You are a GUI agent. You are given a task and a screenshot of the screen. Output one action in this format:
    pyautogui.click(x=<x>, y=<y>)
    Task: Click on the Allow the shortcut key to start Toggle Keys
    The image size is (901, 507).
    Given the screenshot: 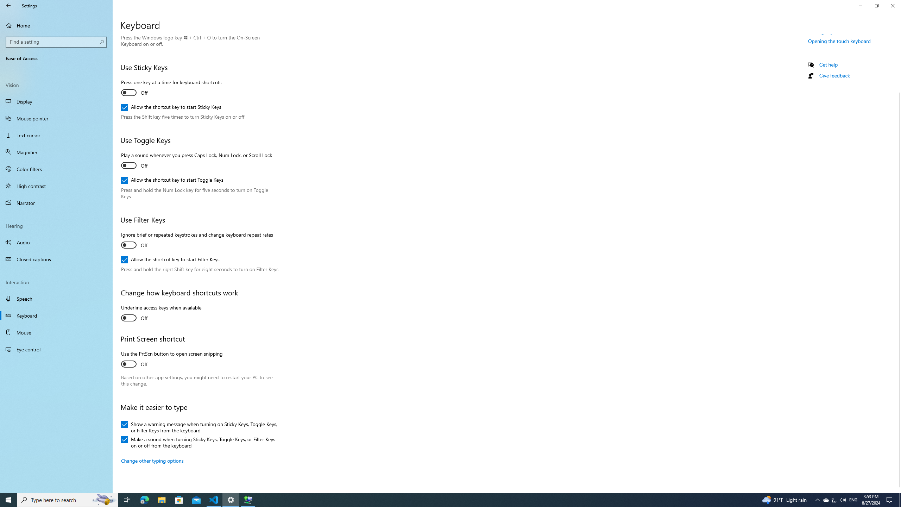 What is the action you would take?
    pyautogui.click(x=172, y=180)
    